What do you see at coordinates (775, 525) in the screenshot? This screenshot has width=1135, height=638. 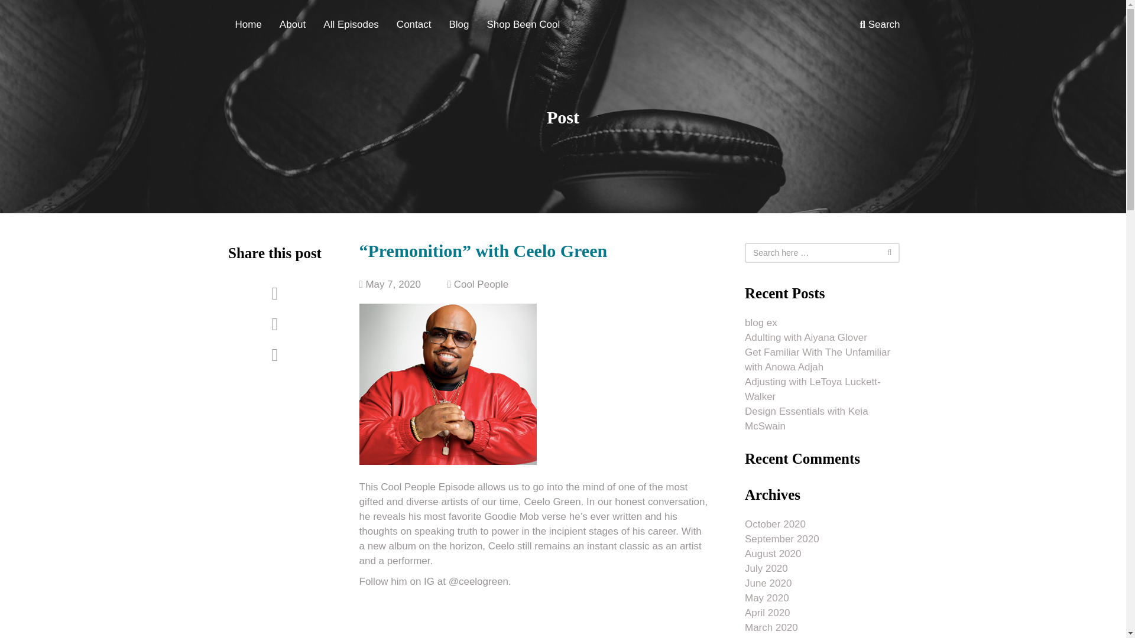 I see `October 2020` at bounding box center [775, 525].